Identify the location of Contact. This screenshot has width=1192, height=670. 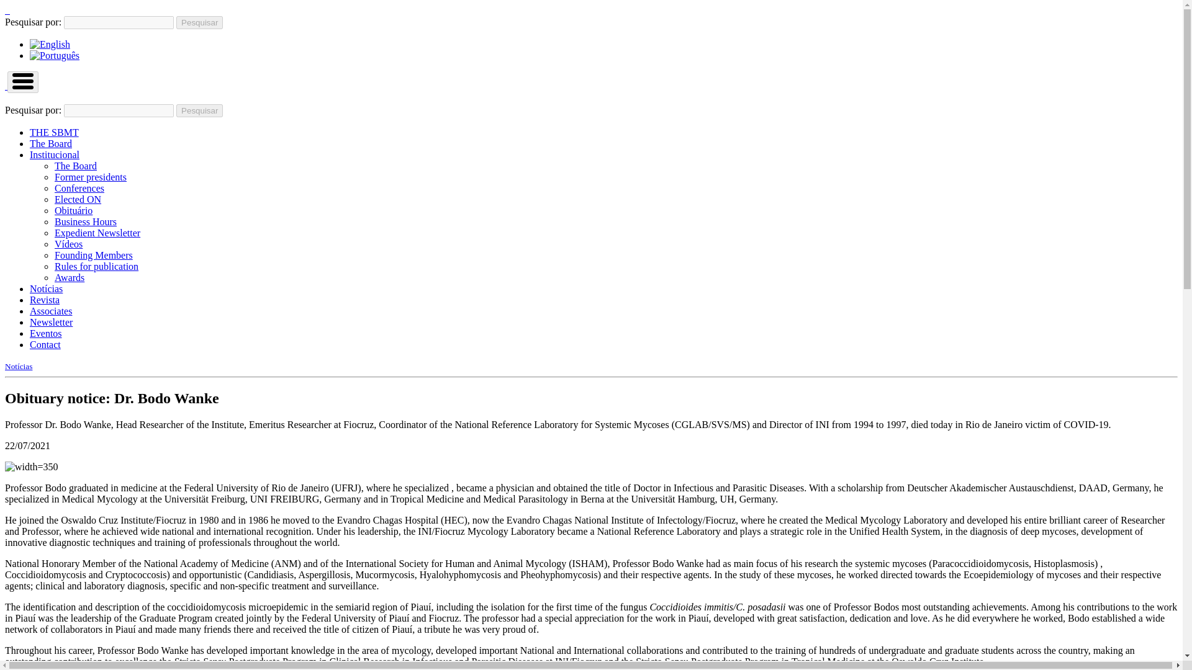
(45, 344).